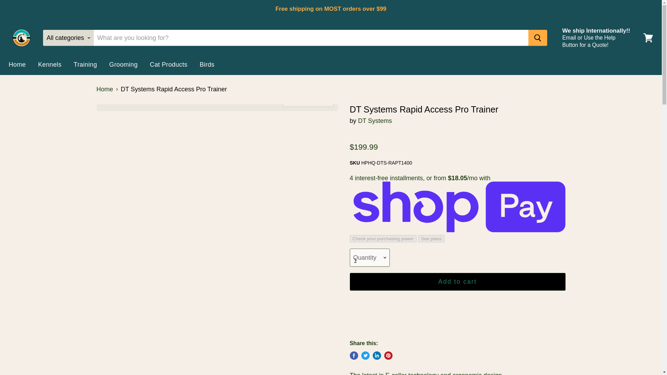  I want to click on View cart, so click(648, 37).